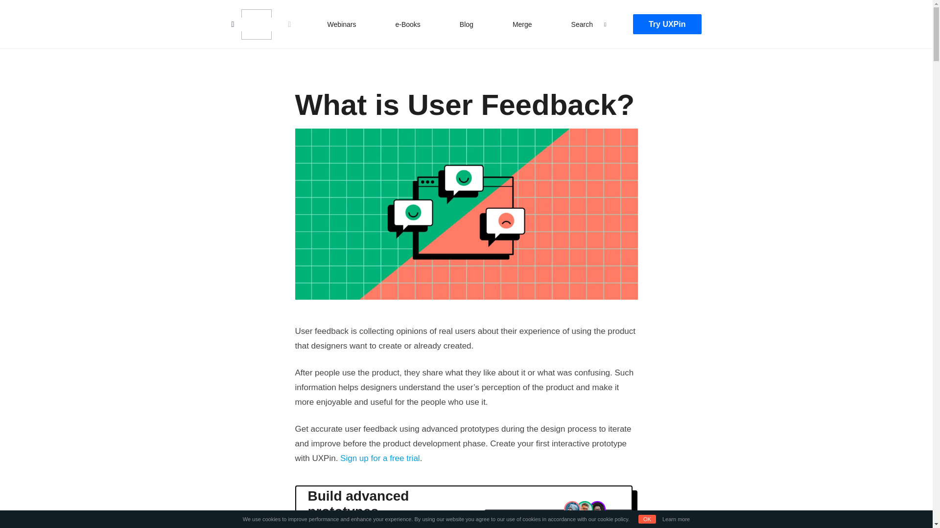  I want to click on Try UXPin, so click(667, 24).